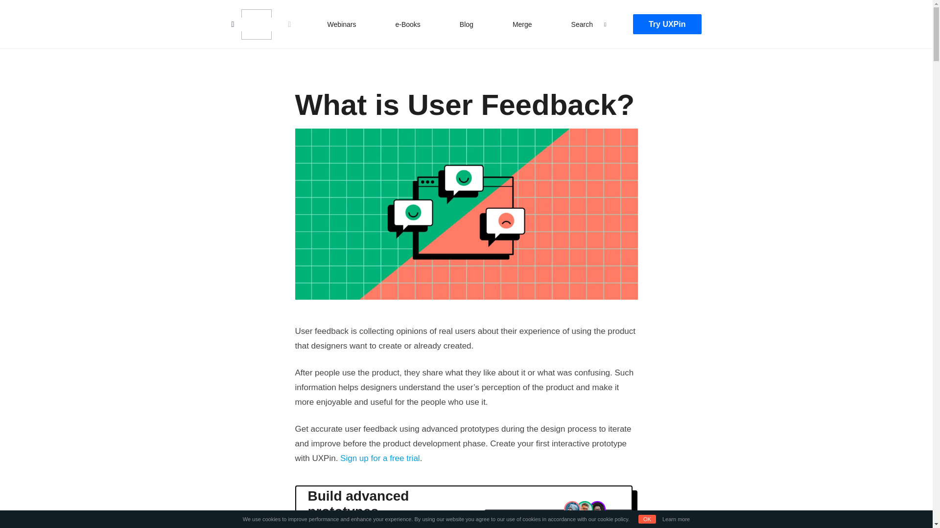  I want to click on Try UXPin, so click(667, 24).